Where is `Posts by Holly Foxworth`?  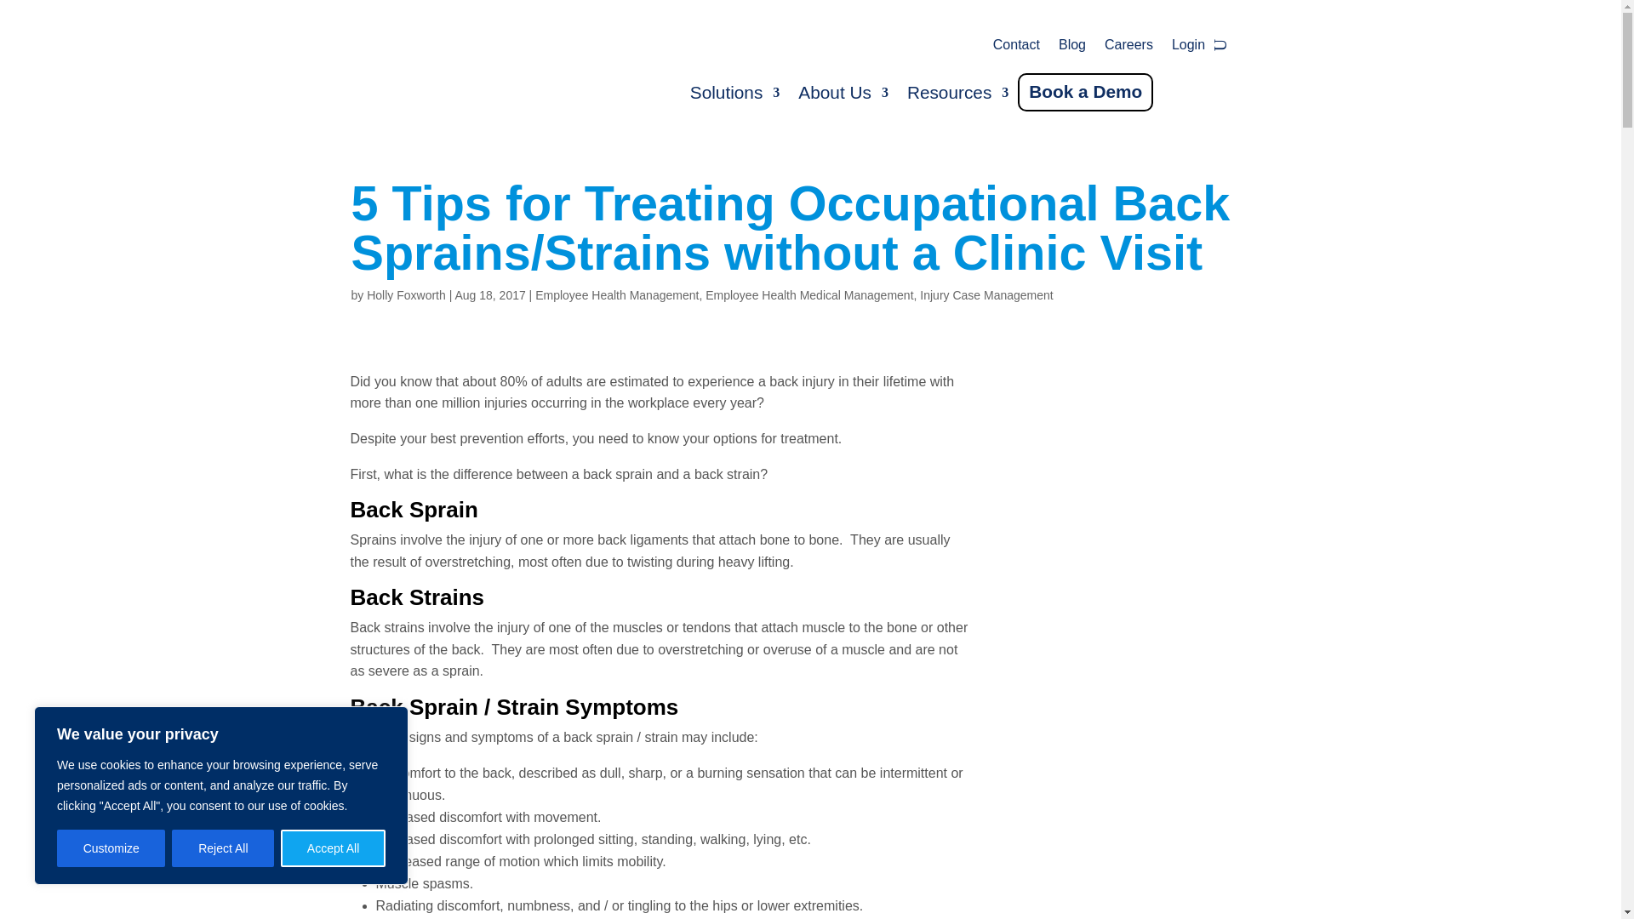
Posts by Holly Foxworth is located at coordinates (406, 295).